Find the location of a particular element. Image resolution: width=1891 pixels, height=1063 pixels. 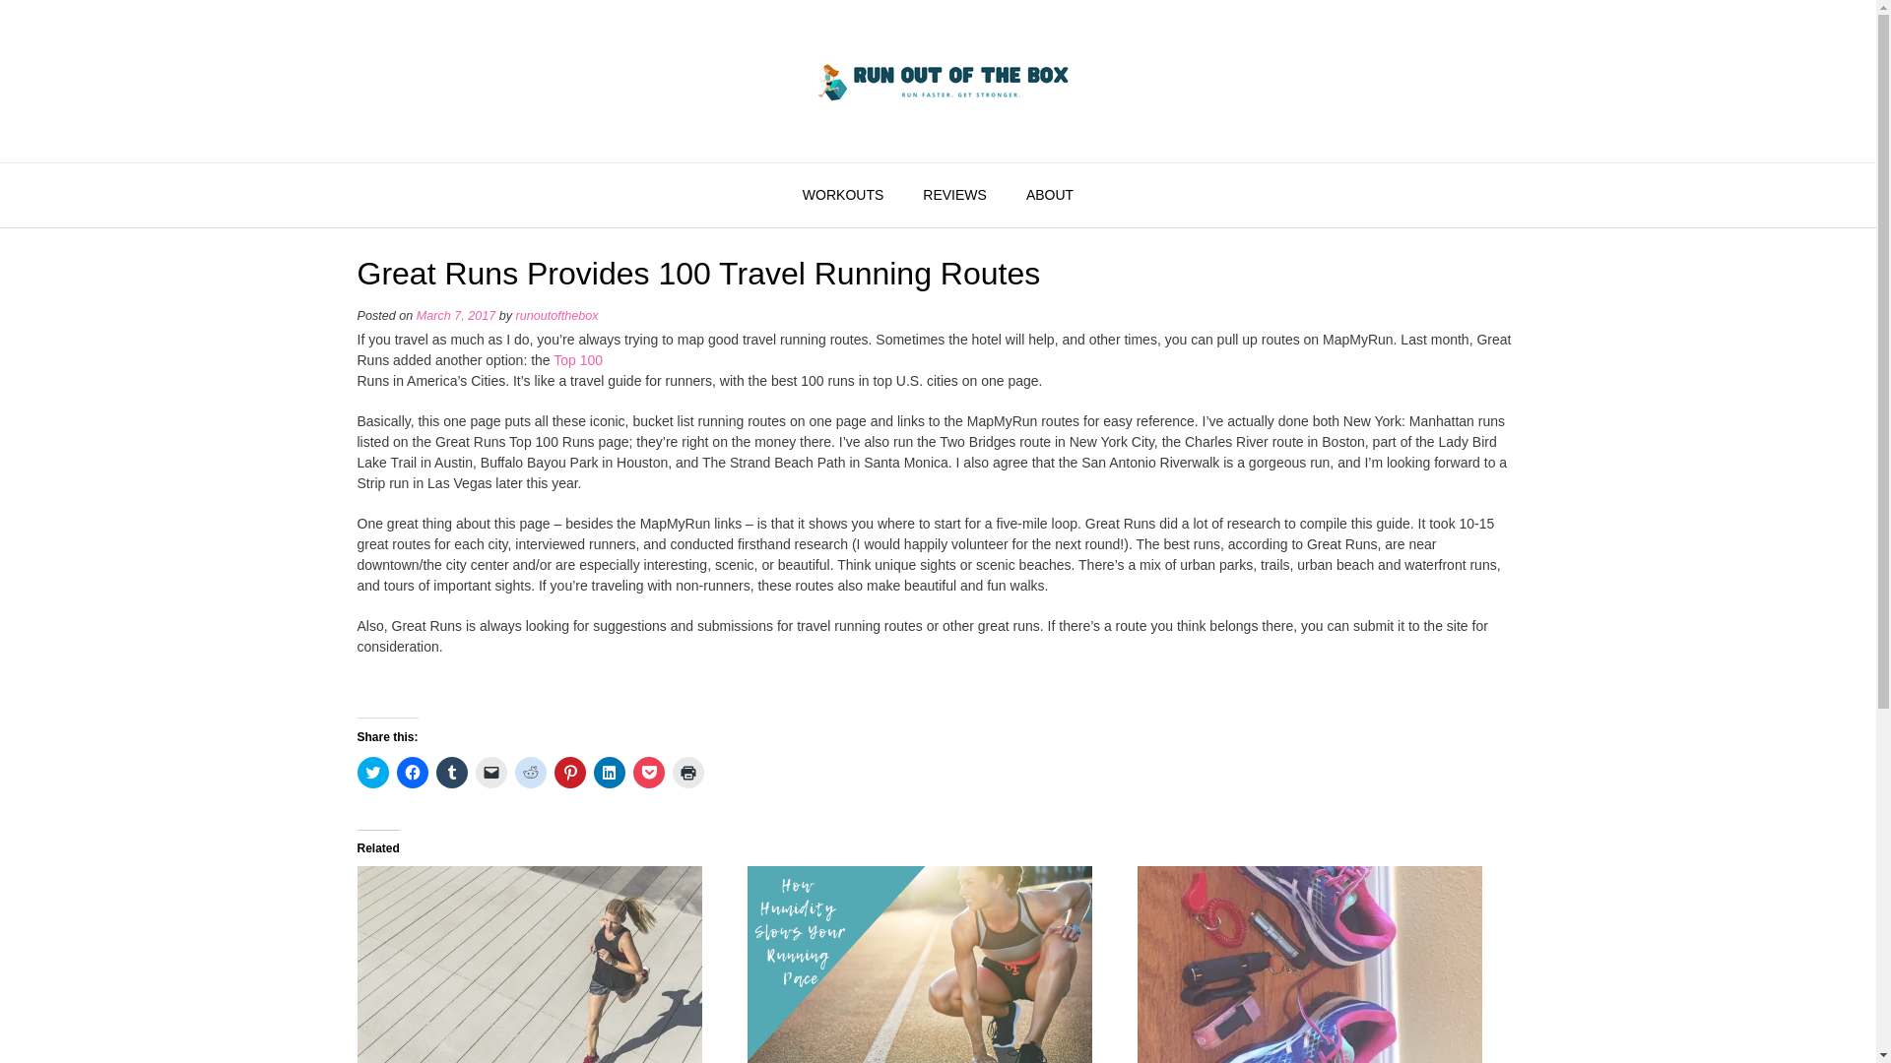

ABOUT is located at coordinates (1049, 196).